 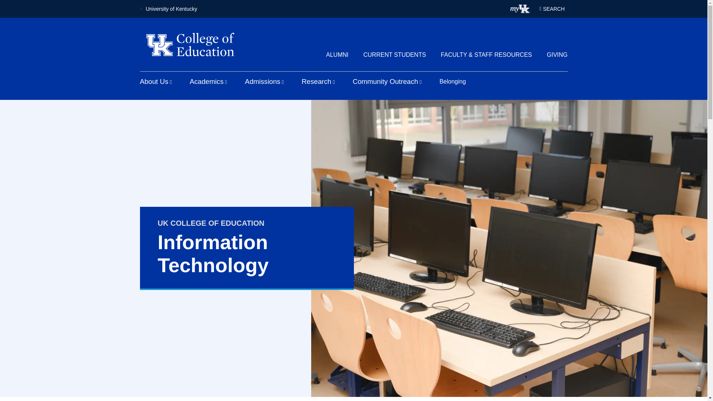 I want to click on SEARCH, so click(x=552, y=9).